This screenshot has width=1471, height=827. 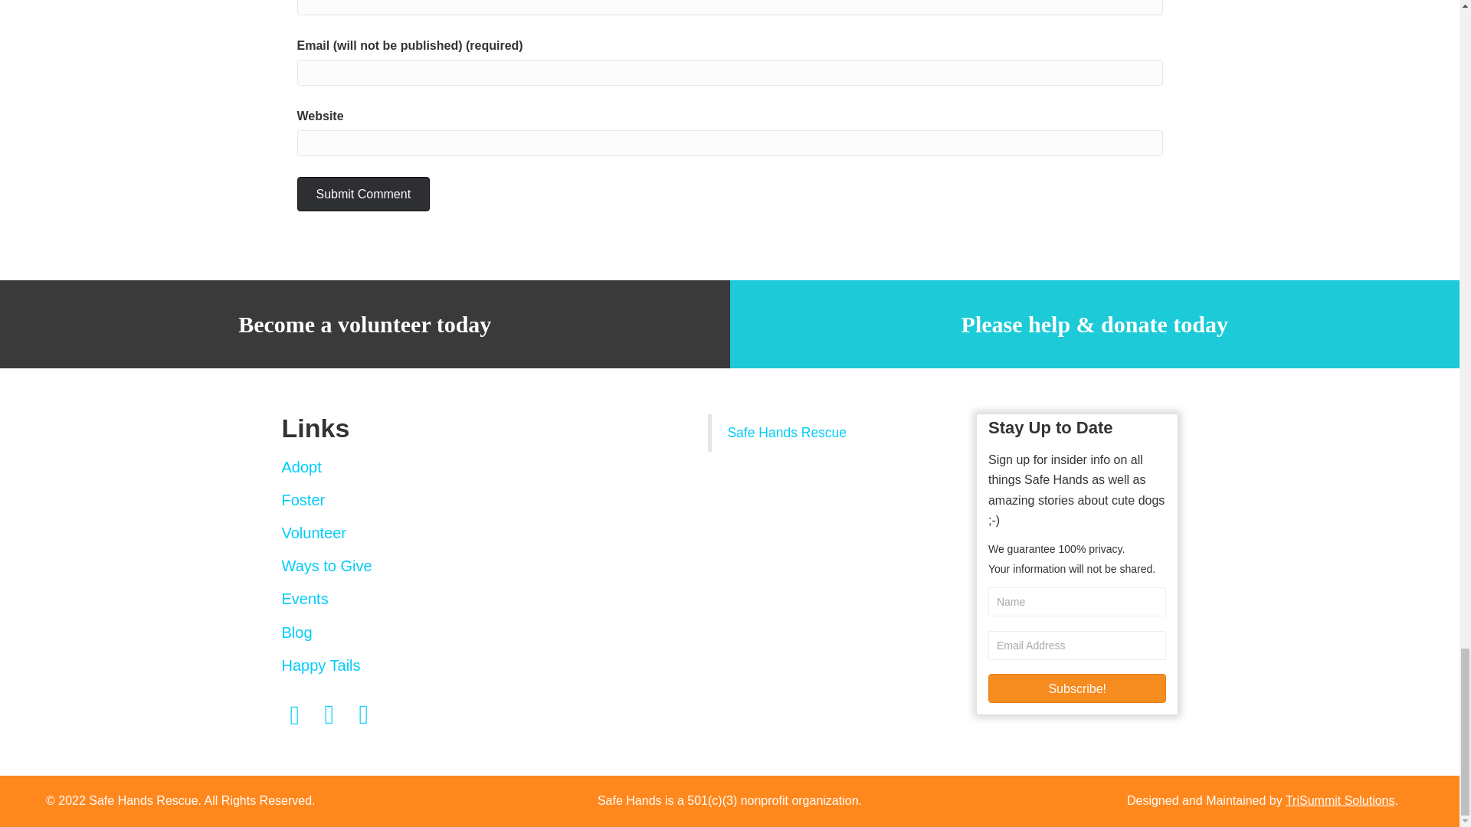 What do you see at coordinates (365, 324) in the screenshot?
I see ` Become a volunteer today` at bounding box center [365, 324].